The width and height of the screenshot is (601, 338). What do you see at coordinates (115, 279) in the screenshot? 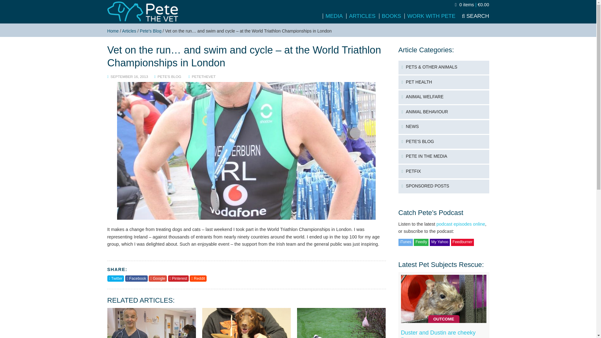
I see `Twitter` at bounding box center [115, 279].